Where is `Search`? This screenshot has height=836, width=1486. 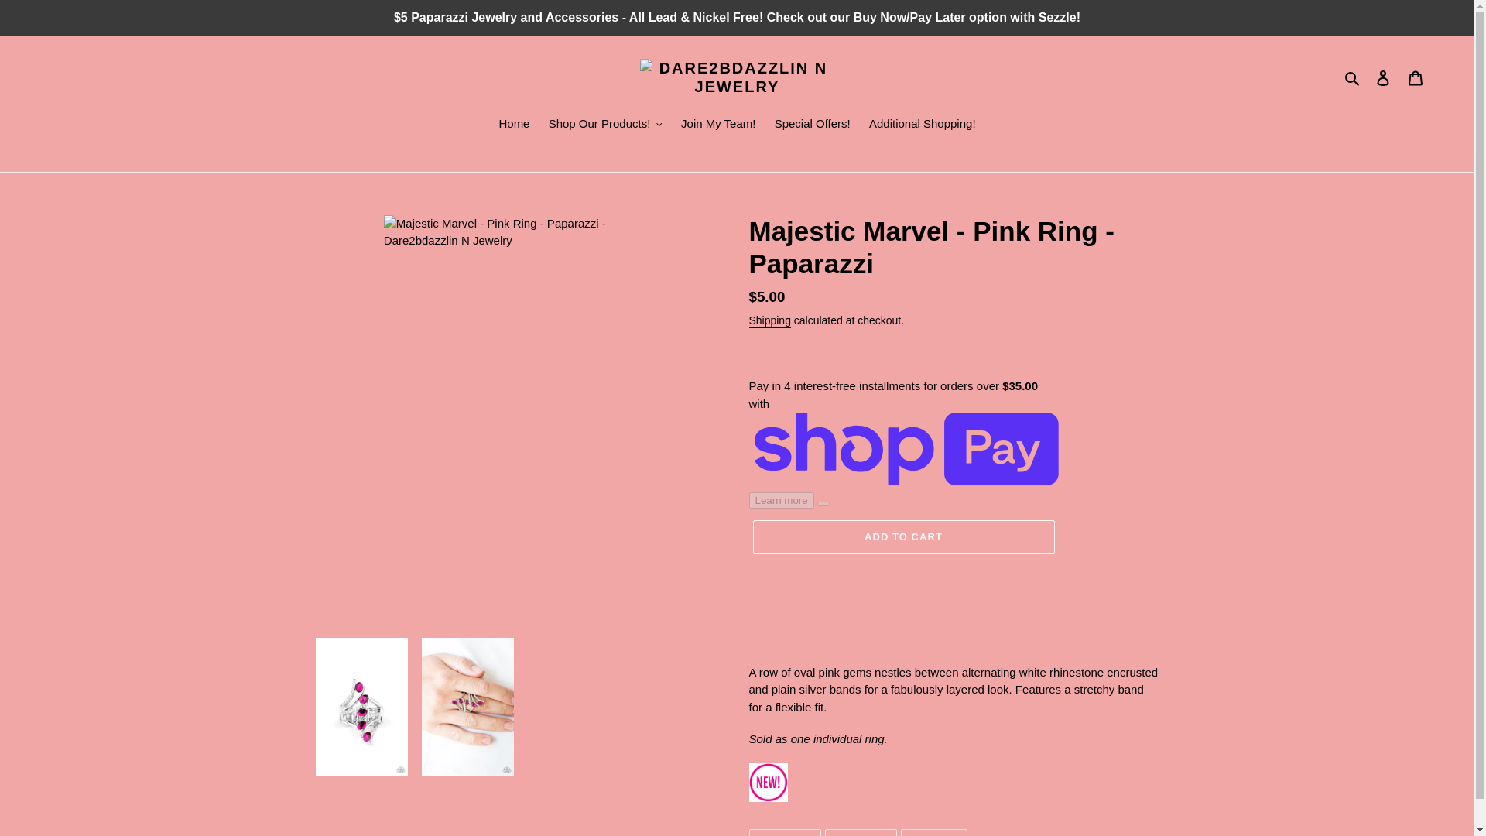
Search is located at coordinates (1353, 77).